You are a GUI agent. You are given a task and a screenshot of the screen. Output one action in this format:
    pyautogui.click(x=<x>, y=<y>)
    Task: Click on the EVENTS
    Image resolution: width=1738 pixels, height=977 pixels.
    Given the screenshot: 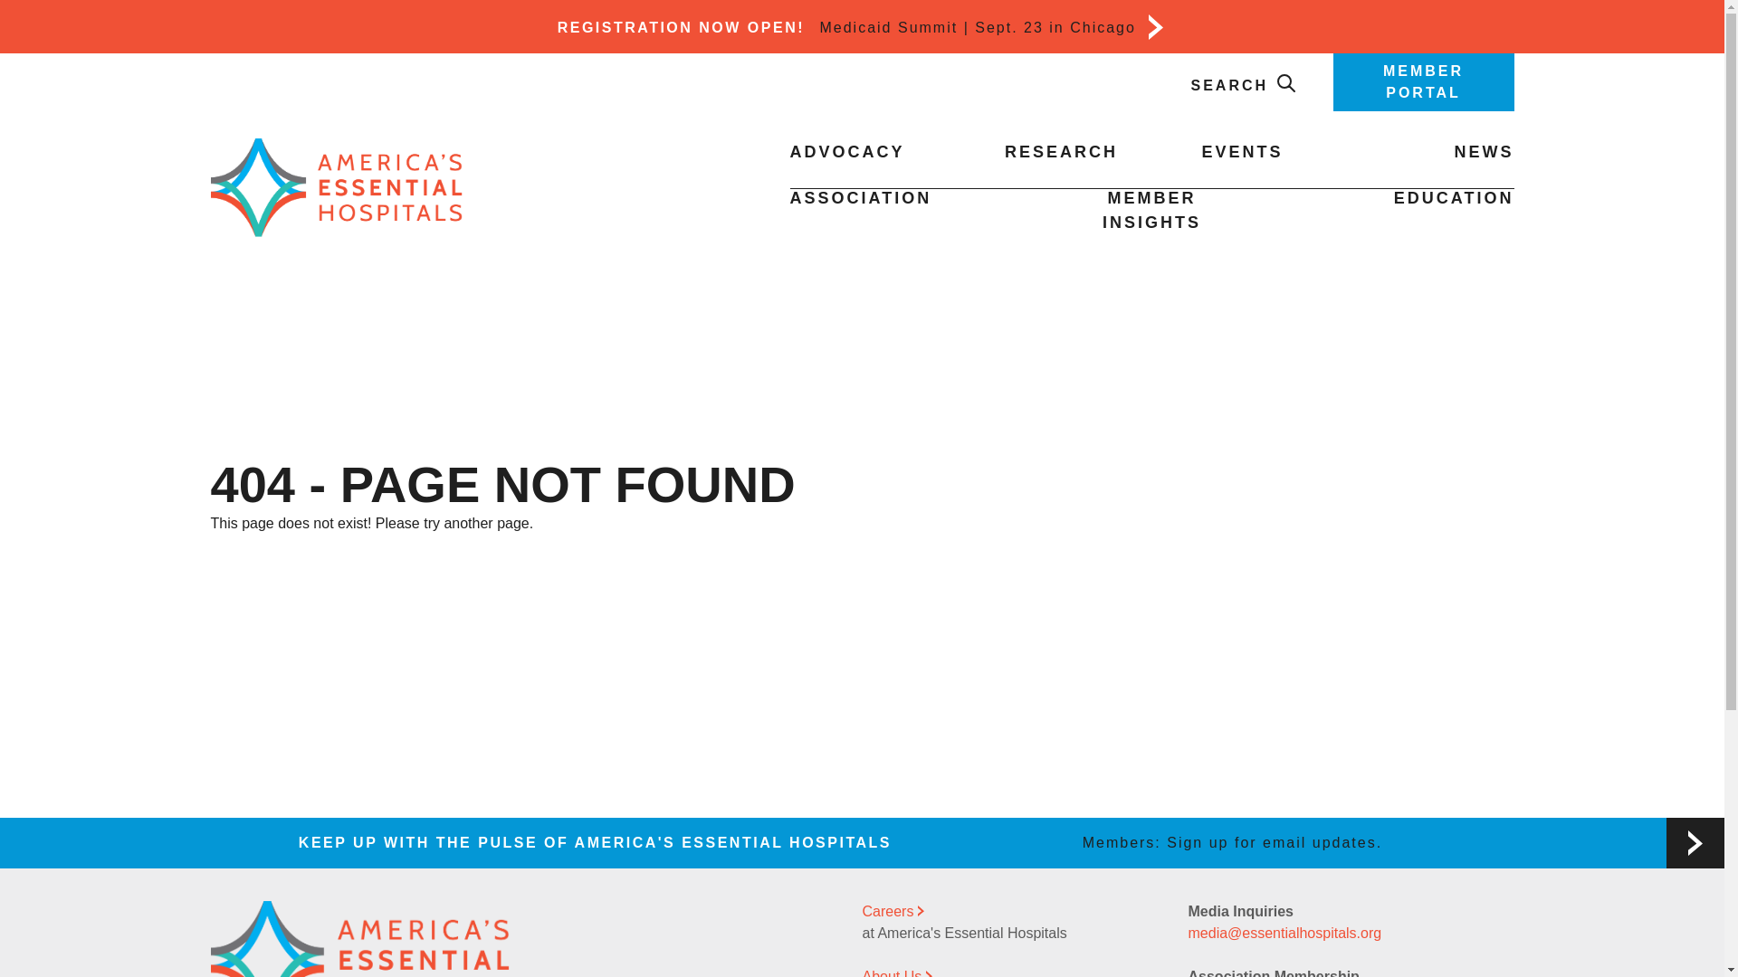 What is the action you would take?
    pyautogui.click(x=1241, y=152)
    